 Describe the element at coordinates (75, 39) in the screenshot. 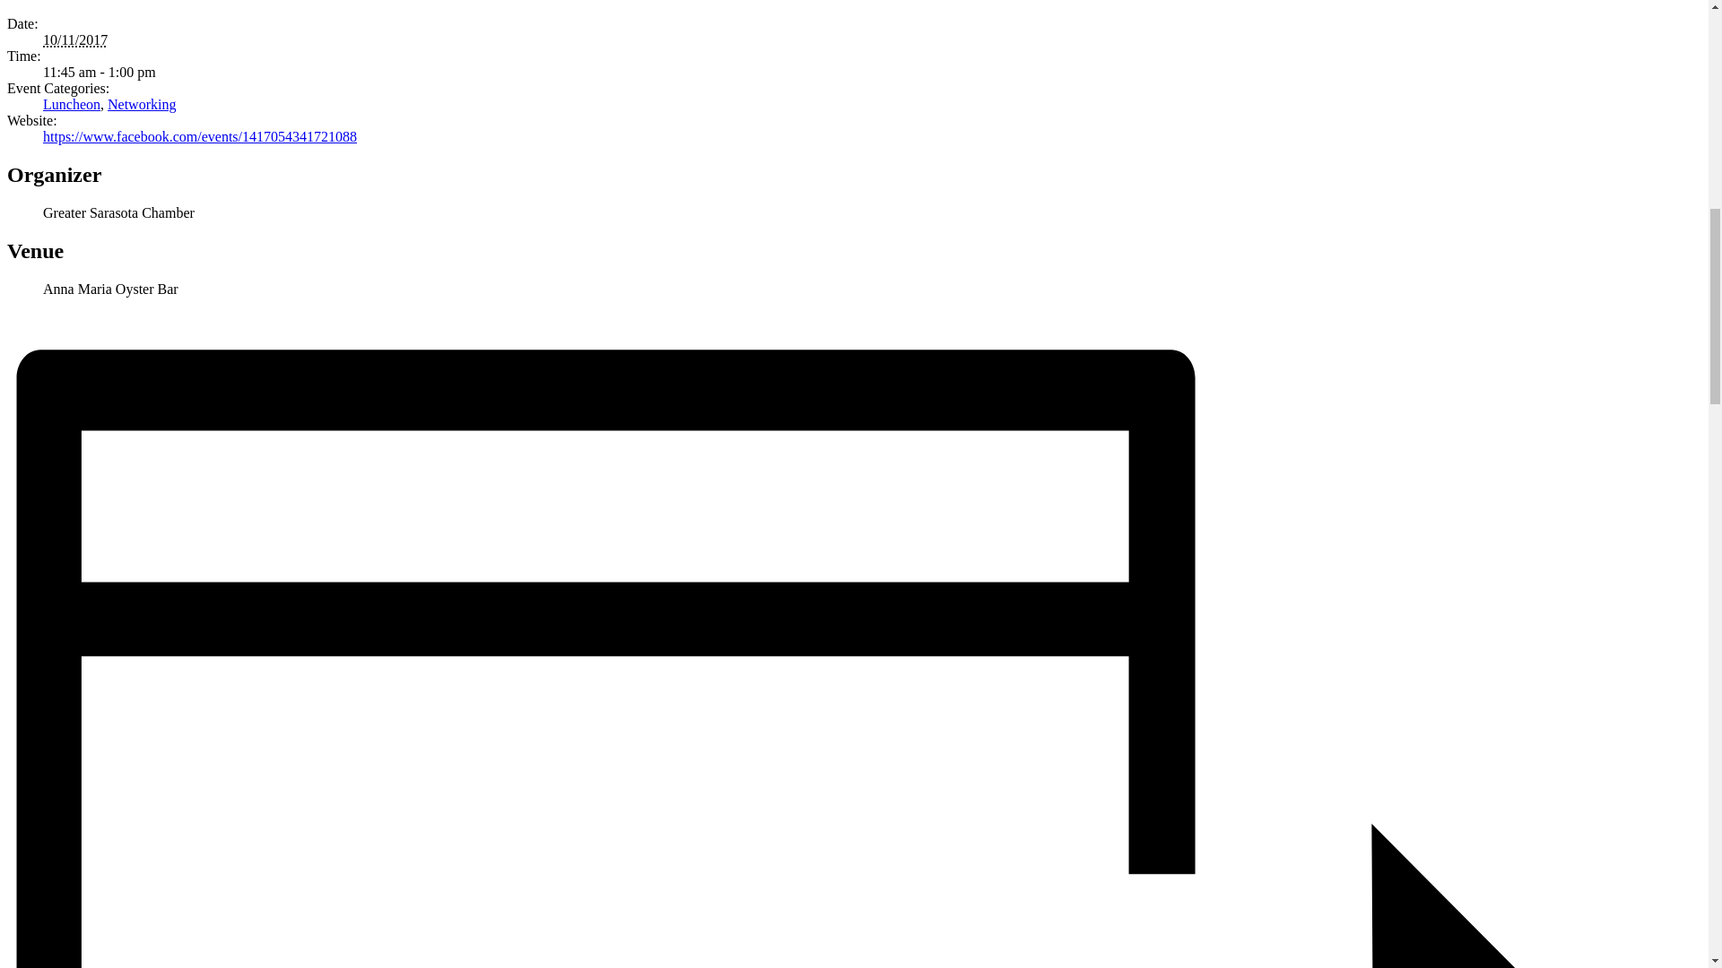

I see `2017-10-11` at that location.